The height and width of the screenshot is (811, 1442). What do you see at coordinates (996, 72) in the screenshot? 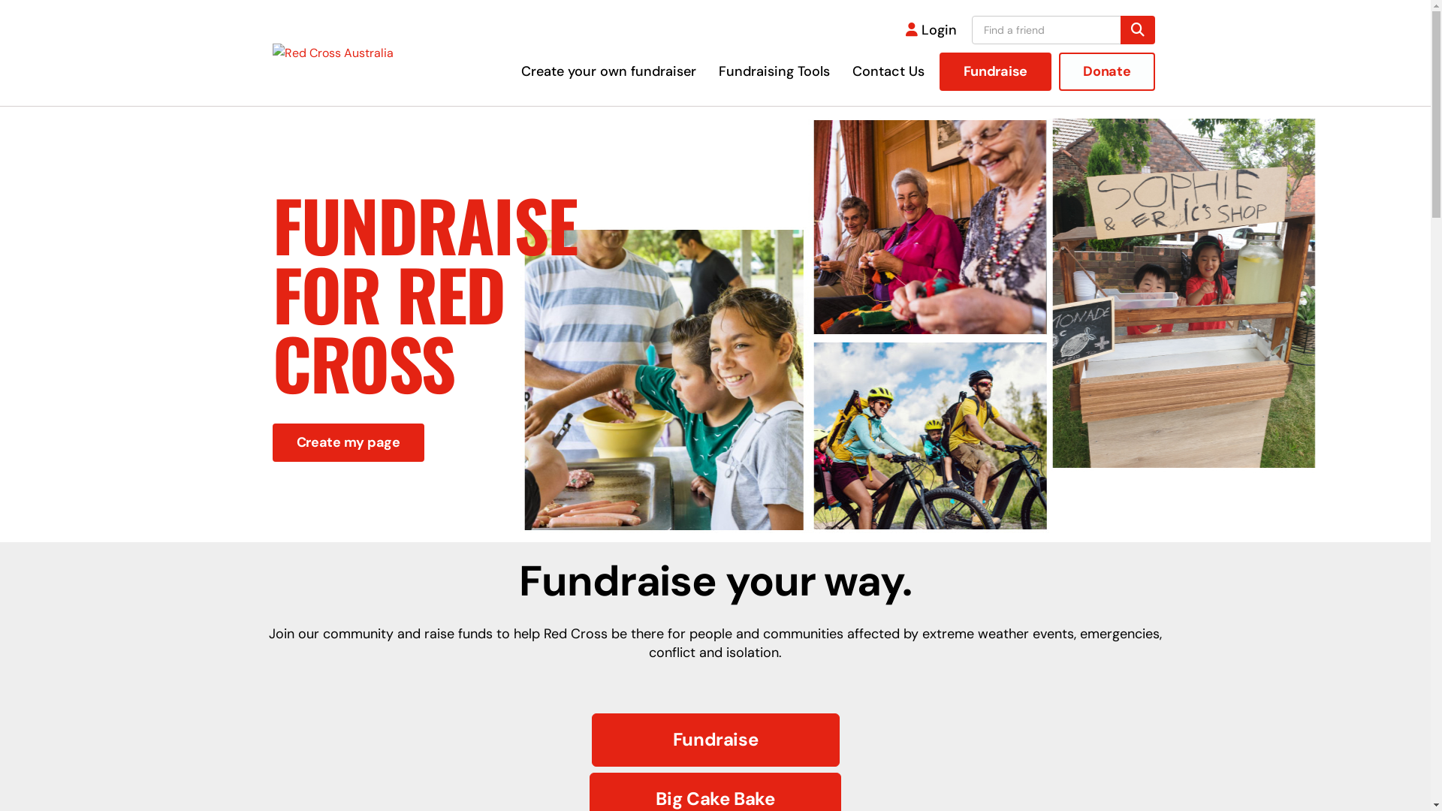
I see `Fundraise` at bounding box center [996, 72].